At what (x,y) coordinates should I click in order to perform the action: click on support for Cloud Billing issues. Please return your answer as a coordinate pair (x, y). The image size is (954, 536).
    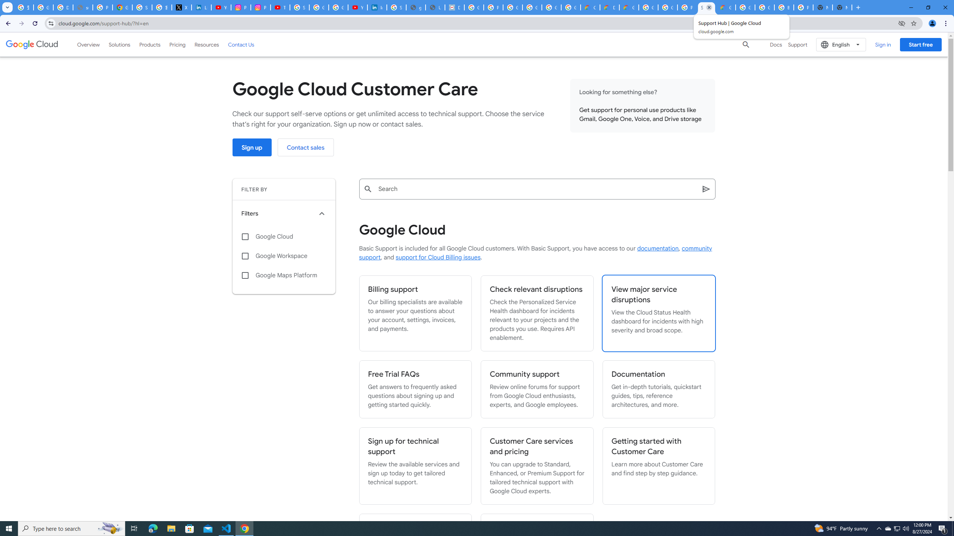
    Looking at the image, I should click on (437, 258).